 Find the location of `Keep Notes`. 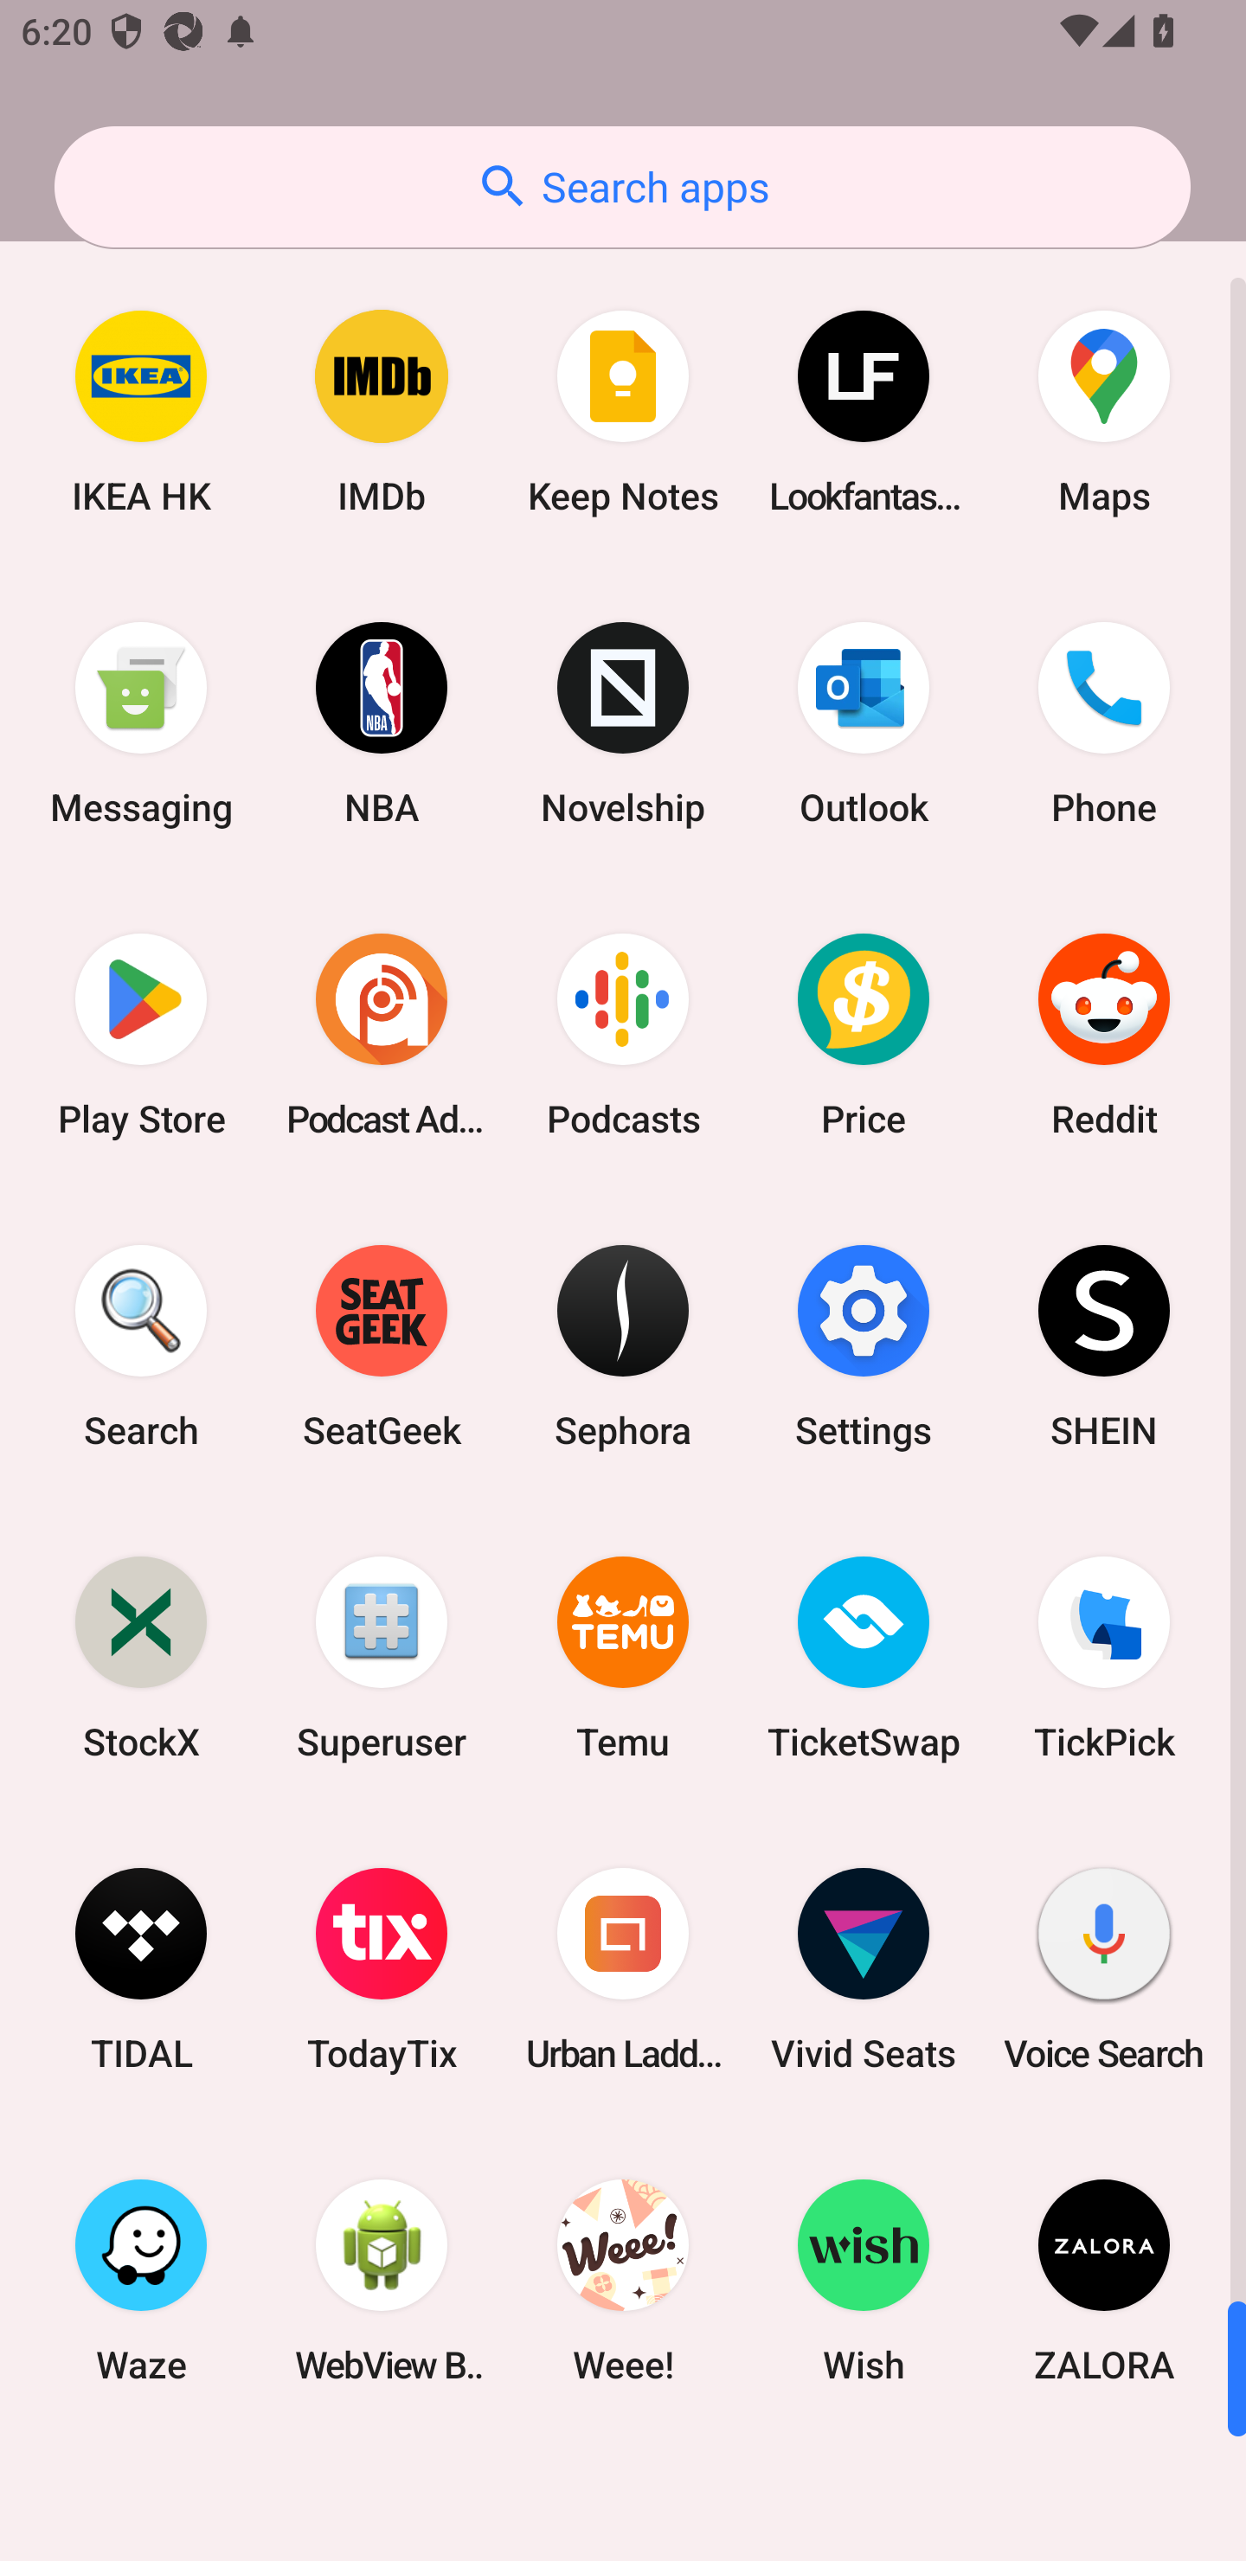

Keep Notes is located at coordinates (623, 412).